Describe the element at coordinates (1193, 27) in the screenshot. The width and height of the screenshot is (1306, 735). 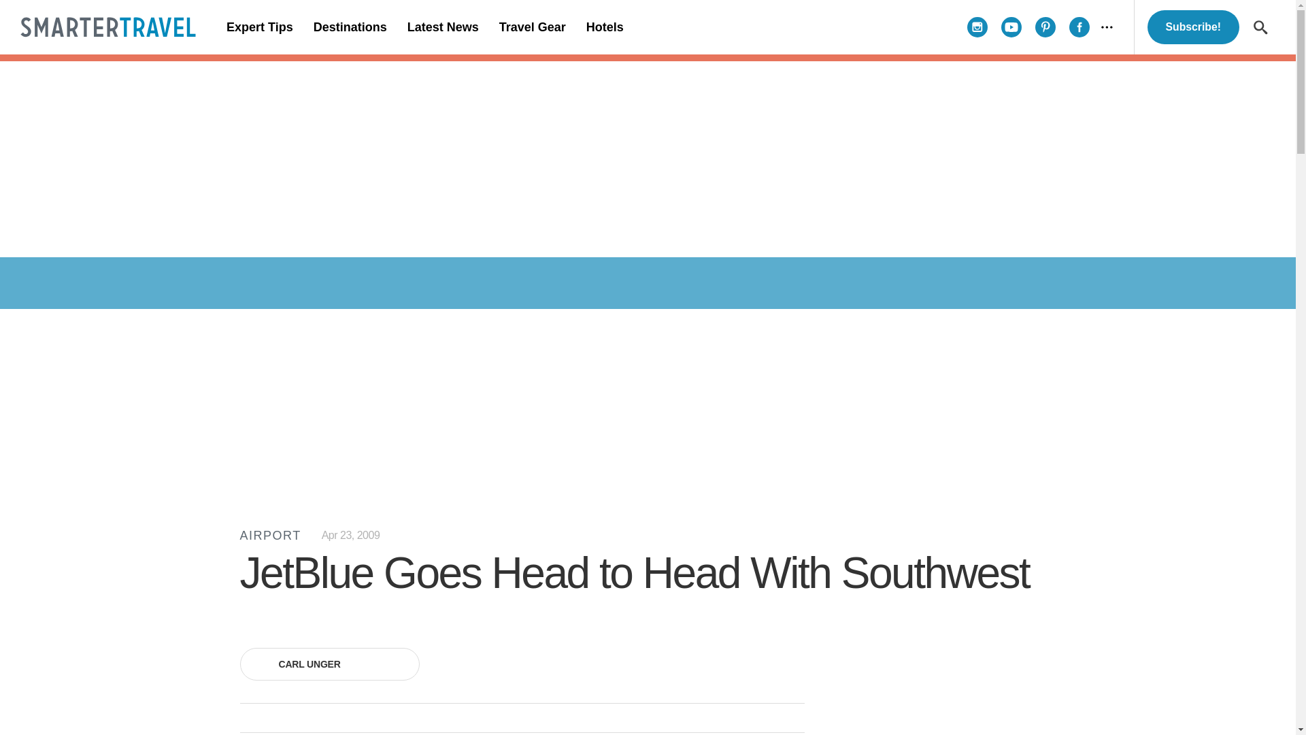
I see `Subscribe!` at that location.